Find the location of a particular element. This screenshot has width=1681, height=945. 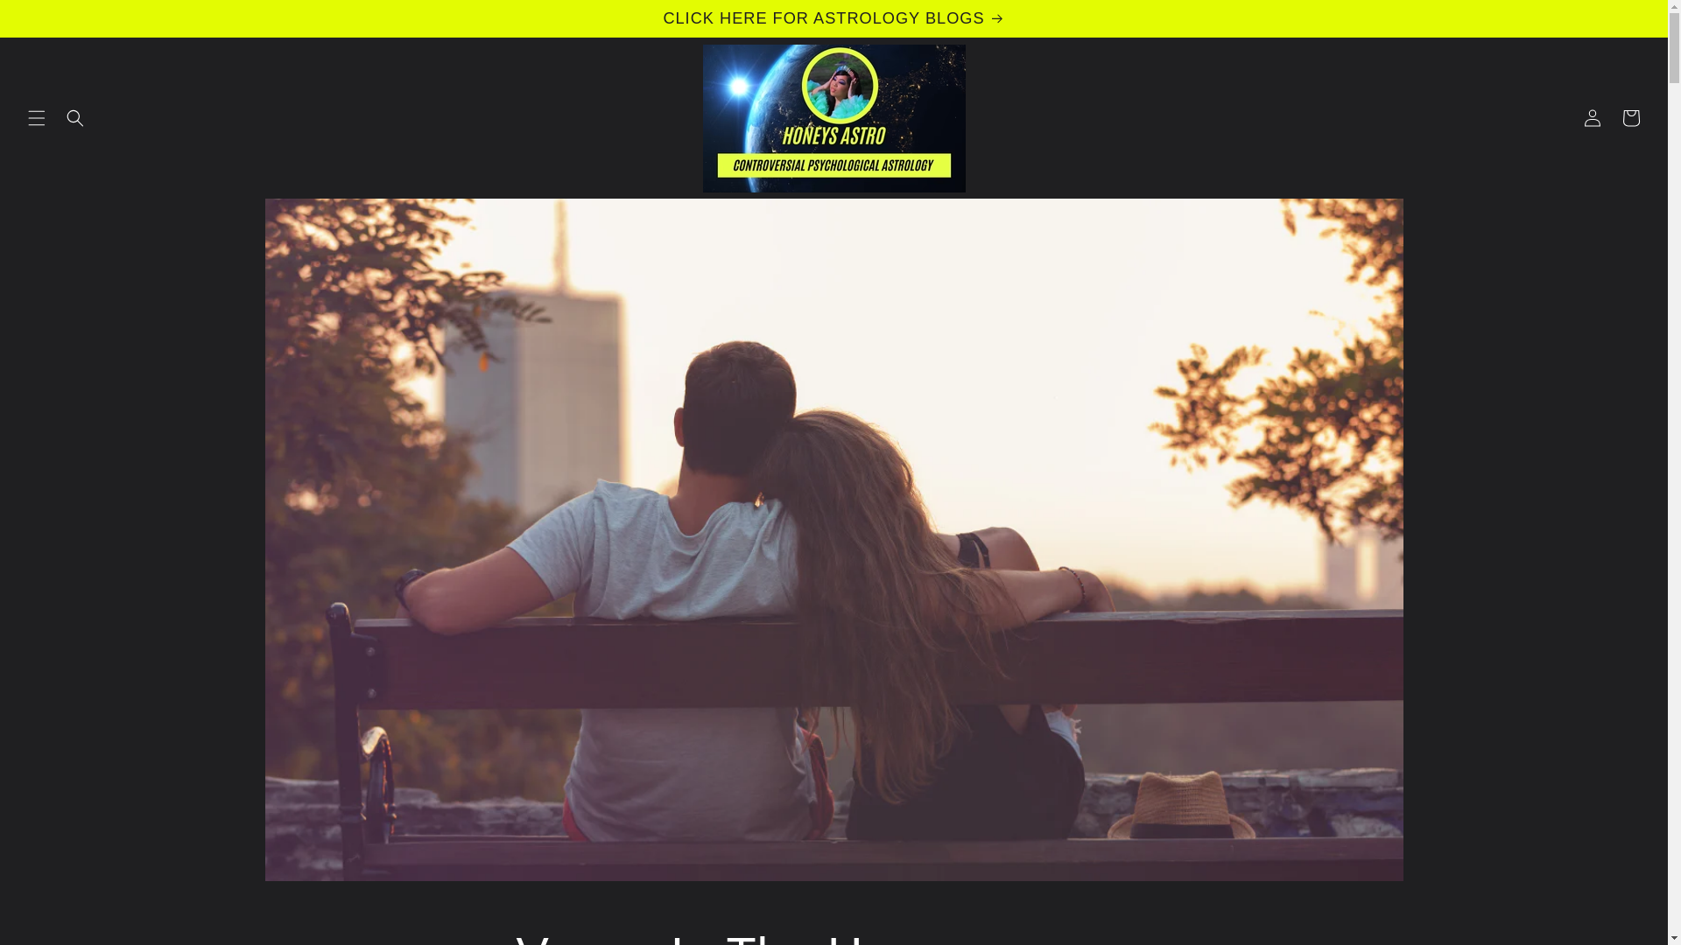

Log in is located at coordinates (1593, 117).